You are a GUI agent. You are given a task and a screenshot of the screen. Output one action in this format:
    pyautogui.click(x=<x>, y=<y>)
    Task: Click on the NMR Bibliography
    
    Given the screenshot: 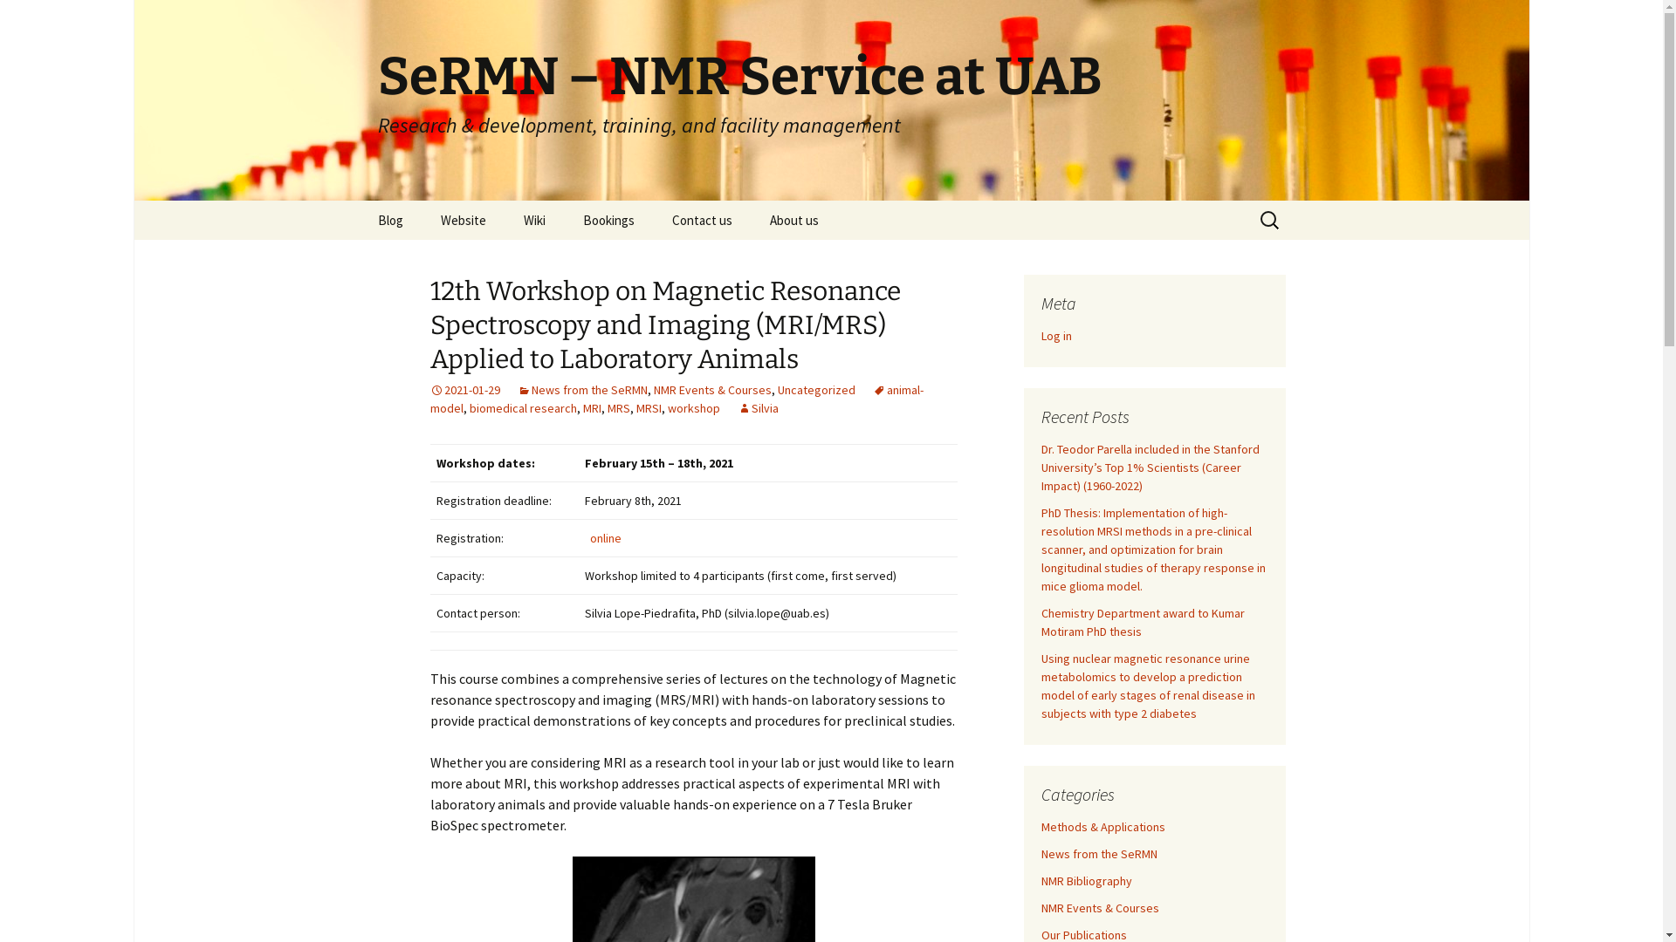 What is the action you would take?
    pyautogui.click(x=1086, y=881)
    